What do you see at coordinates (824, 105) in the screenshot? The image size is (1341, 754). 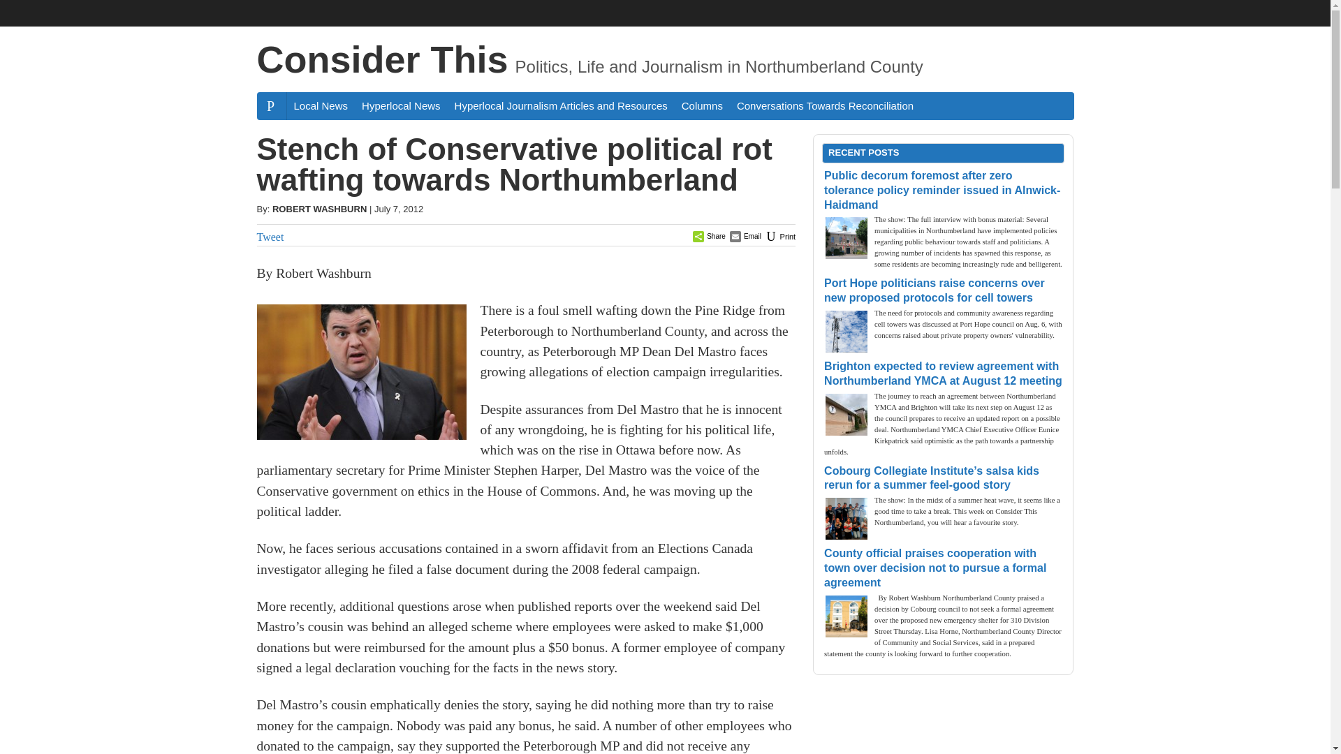 I see `Conversations Towards Reconciliation` at bounding box center [824, 105].